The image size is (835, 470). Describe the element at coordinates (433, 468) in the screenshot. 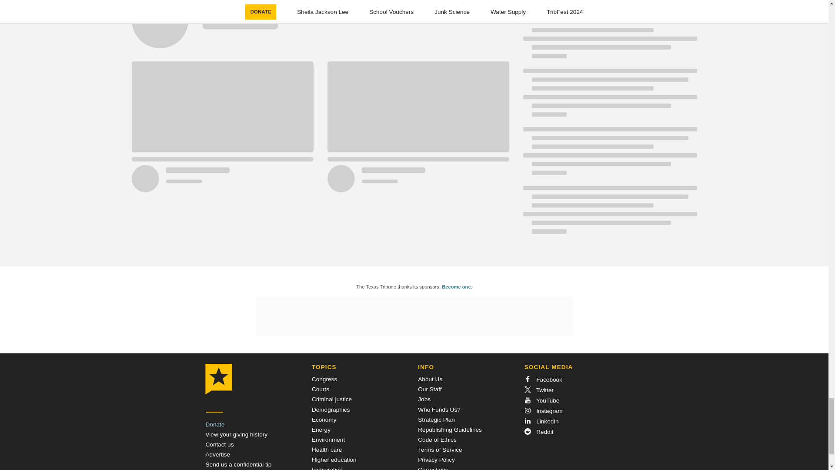

I see `Corrections` at that location.